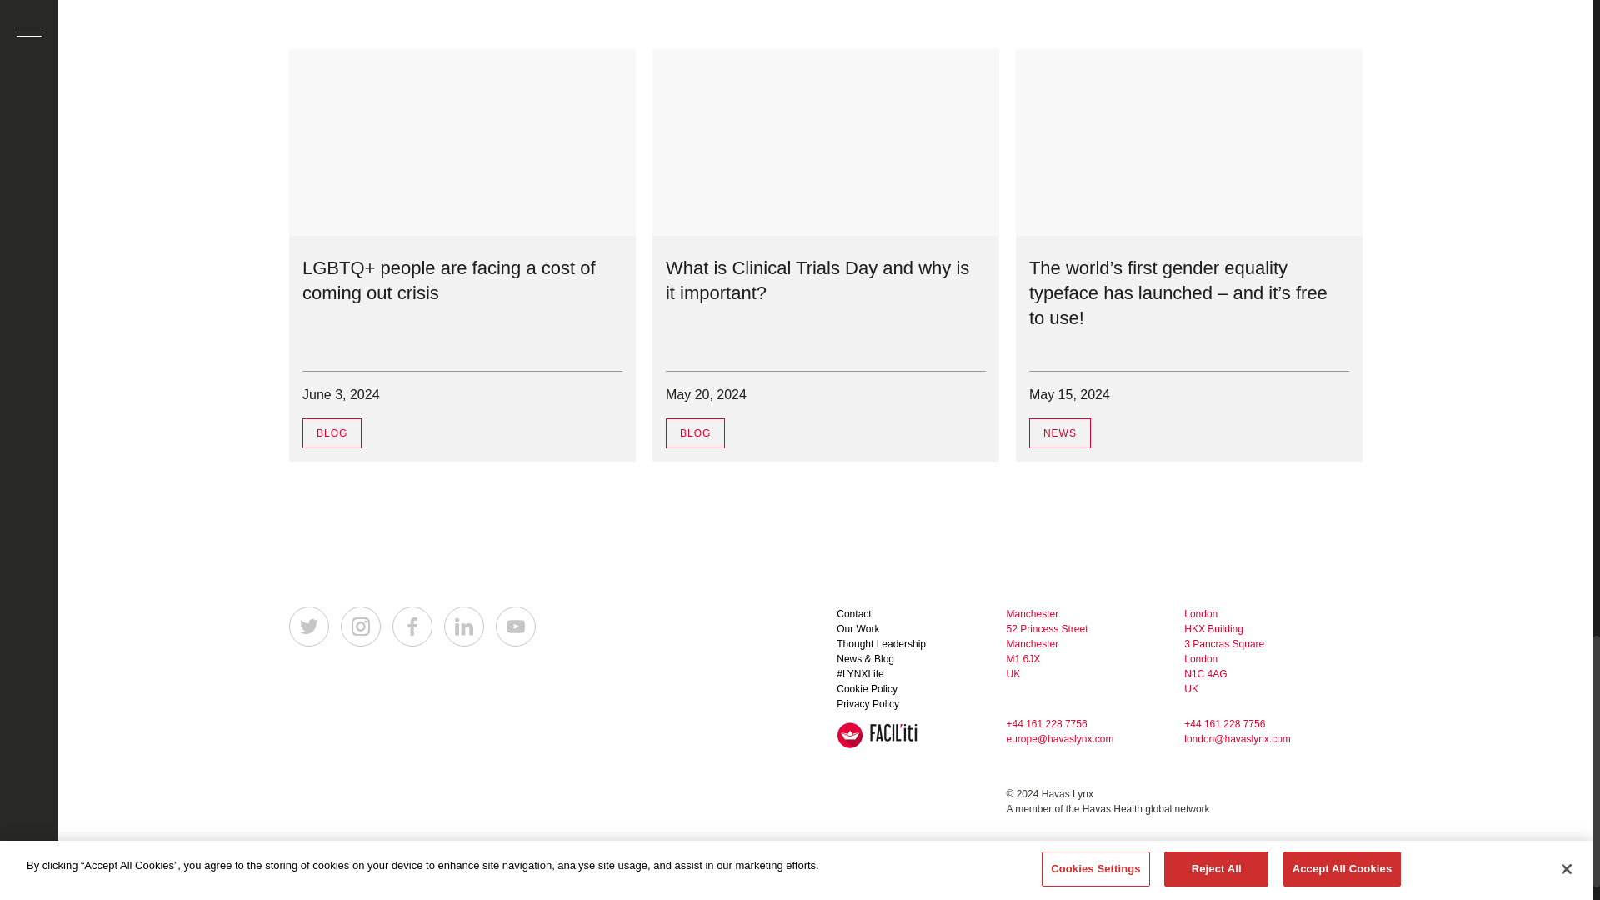 The width and height of the screenshot is (1600, 900). Describe the element at coordinates (332, 433) in the screenshot. I see `BLOG` at that location.